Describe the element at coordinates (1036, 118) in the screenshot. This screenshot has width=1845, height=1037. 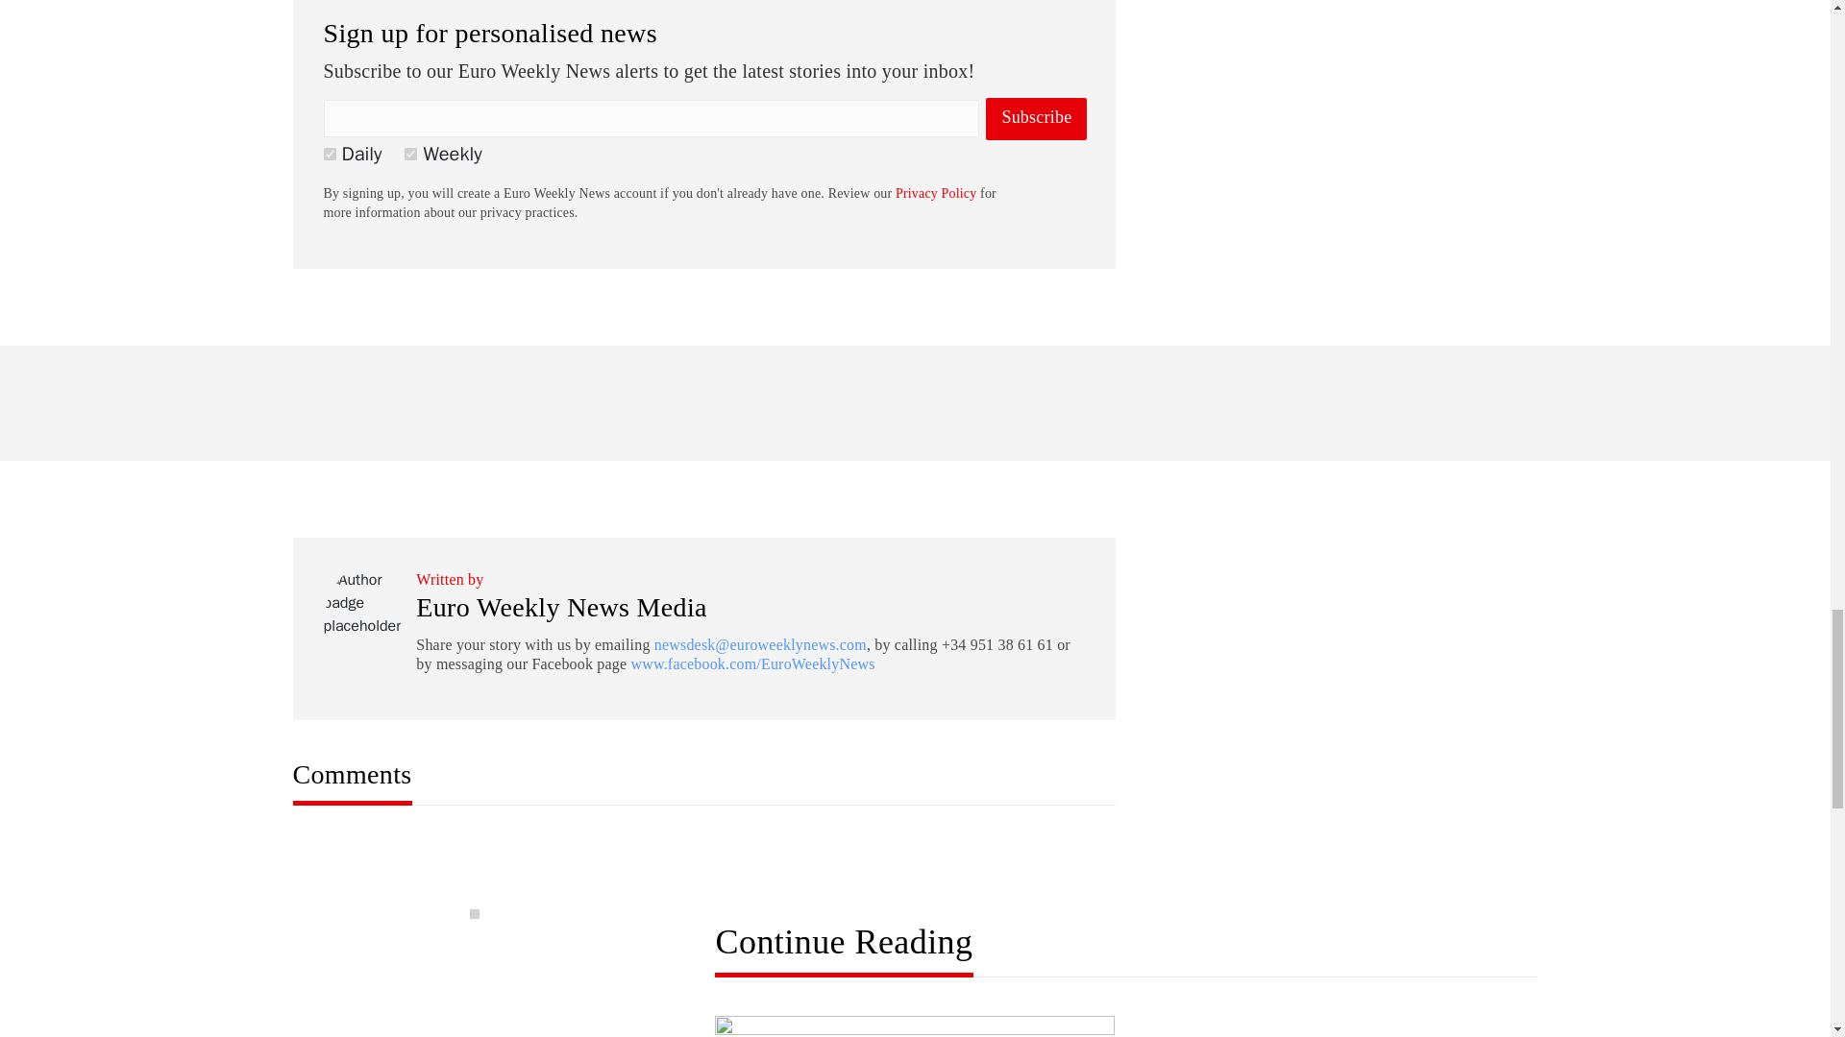
I see `Subscribe` at that location.